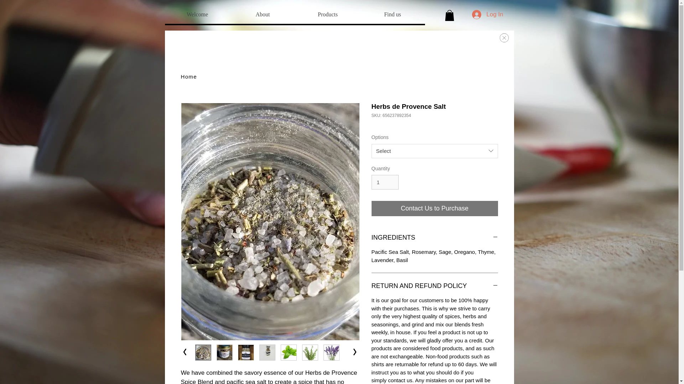 Image resolution: width=684 pixels, height=384 pixels. Describe the element at coordinates (435, 208) in the screenshot. I see `Contact Us to Purchase` at that location.